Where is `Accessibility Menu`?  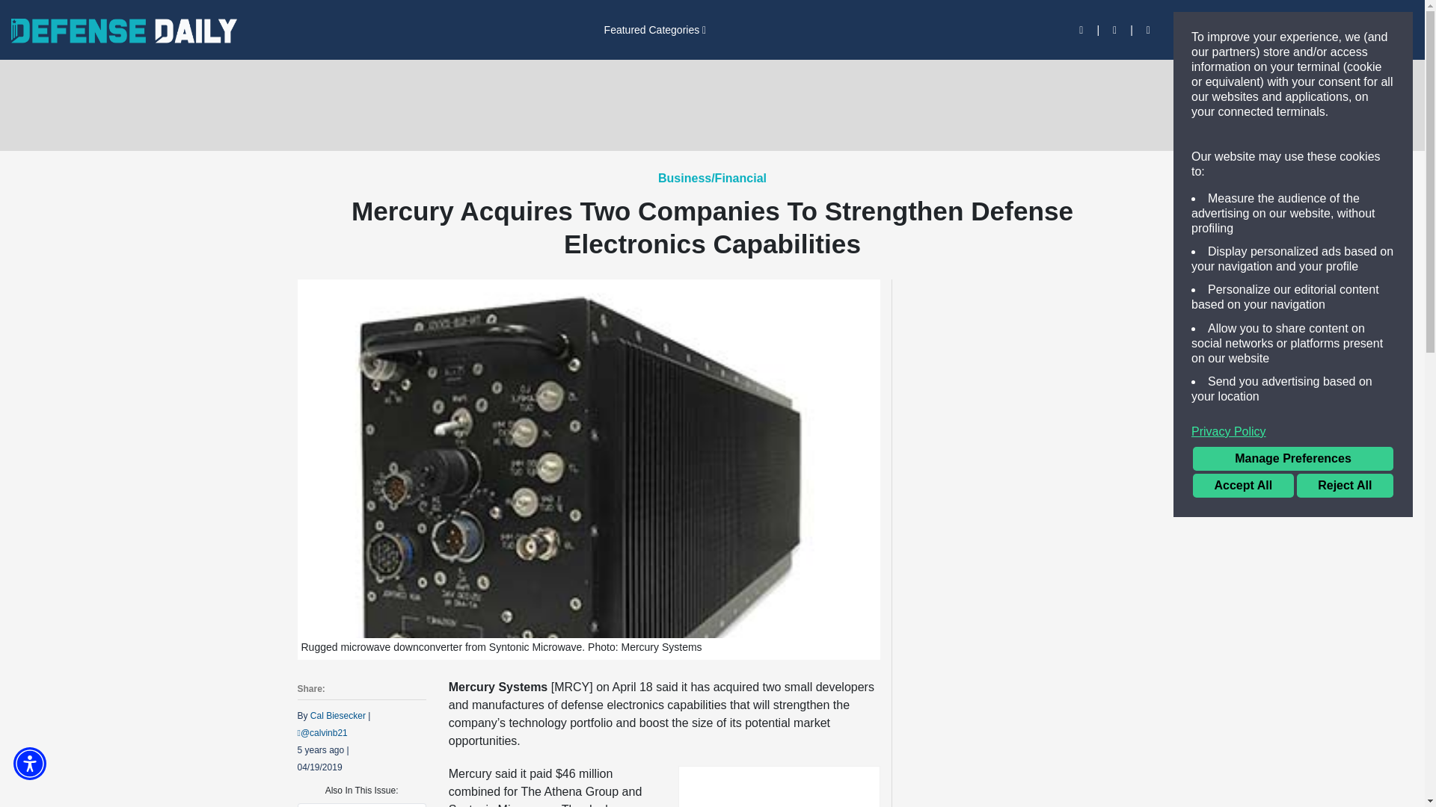
Accessibility Menu is located at coordinates (29, 764).